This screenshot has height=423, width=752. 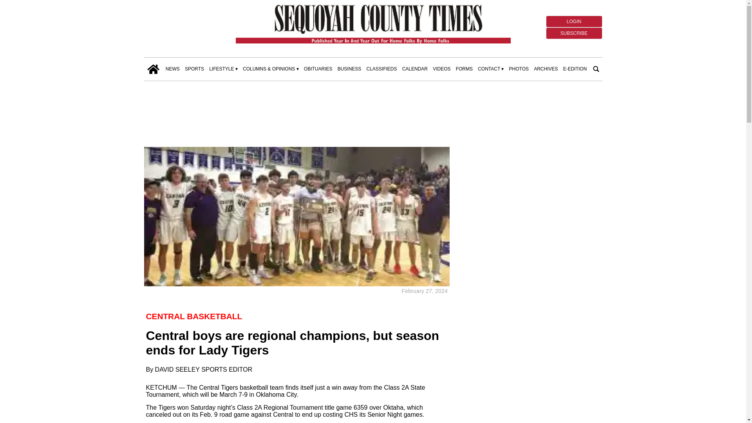 What do you see at coordinates (415, 69) in the screenshot?
I see `CALENDAR` at bounding box center [415, 69].